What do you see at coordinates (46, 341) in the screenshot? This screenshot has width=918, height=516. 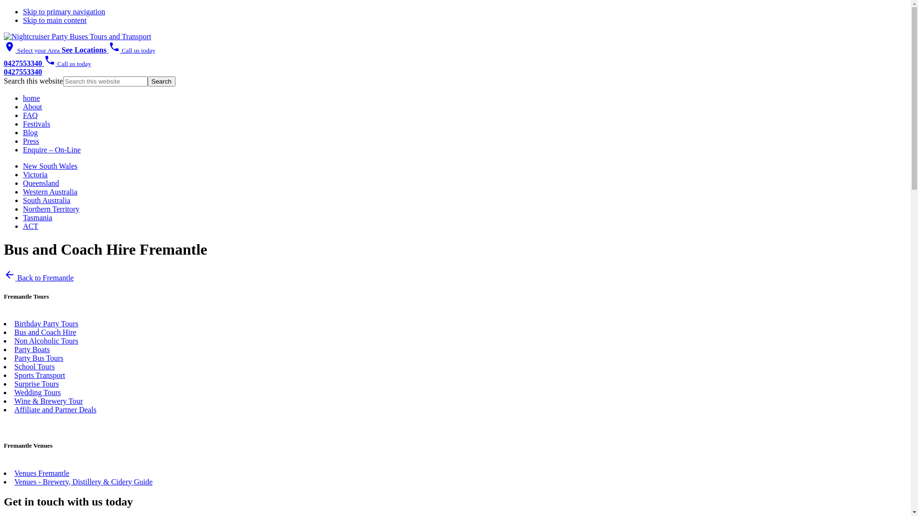 I see `Non Alcoholic Tours` at bounding box center [46, 341].